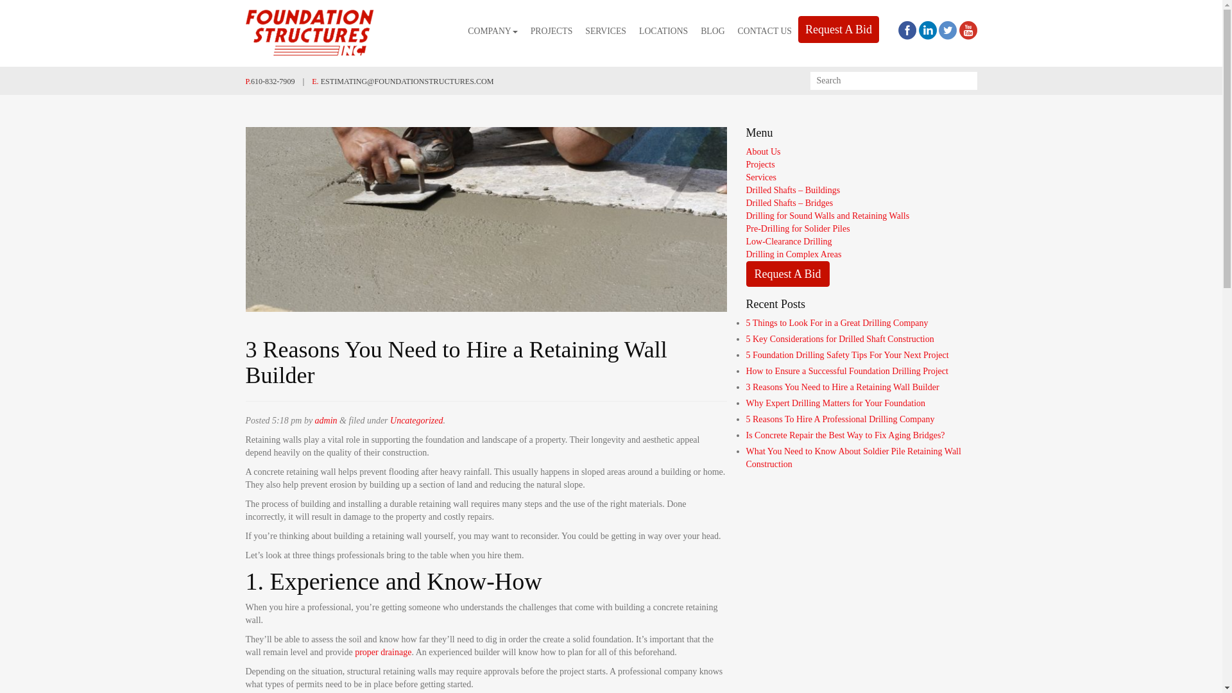  Describe the element at coordinates (762, 151) in the screenshot. I see `About Us` at that location.